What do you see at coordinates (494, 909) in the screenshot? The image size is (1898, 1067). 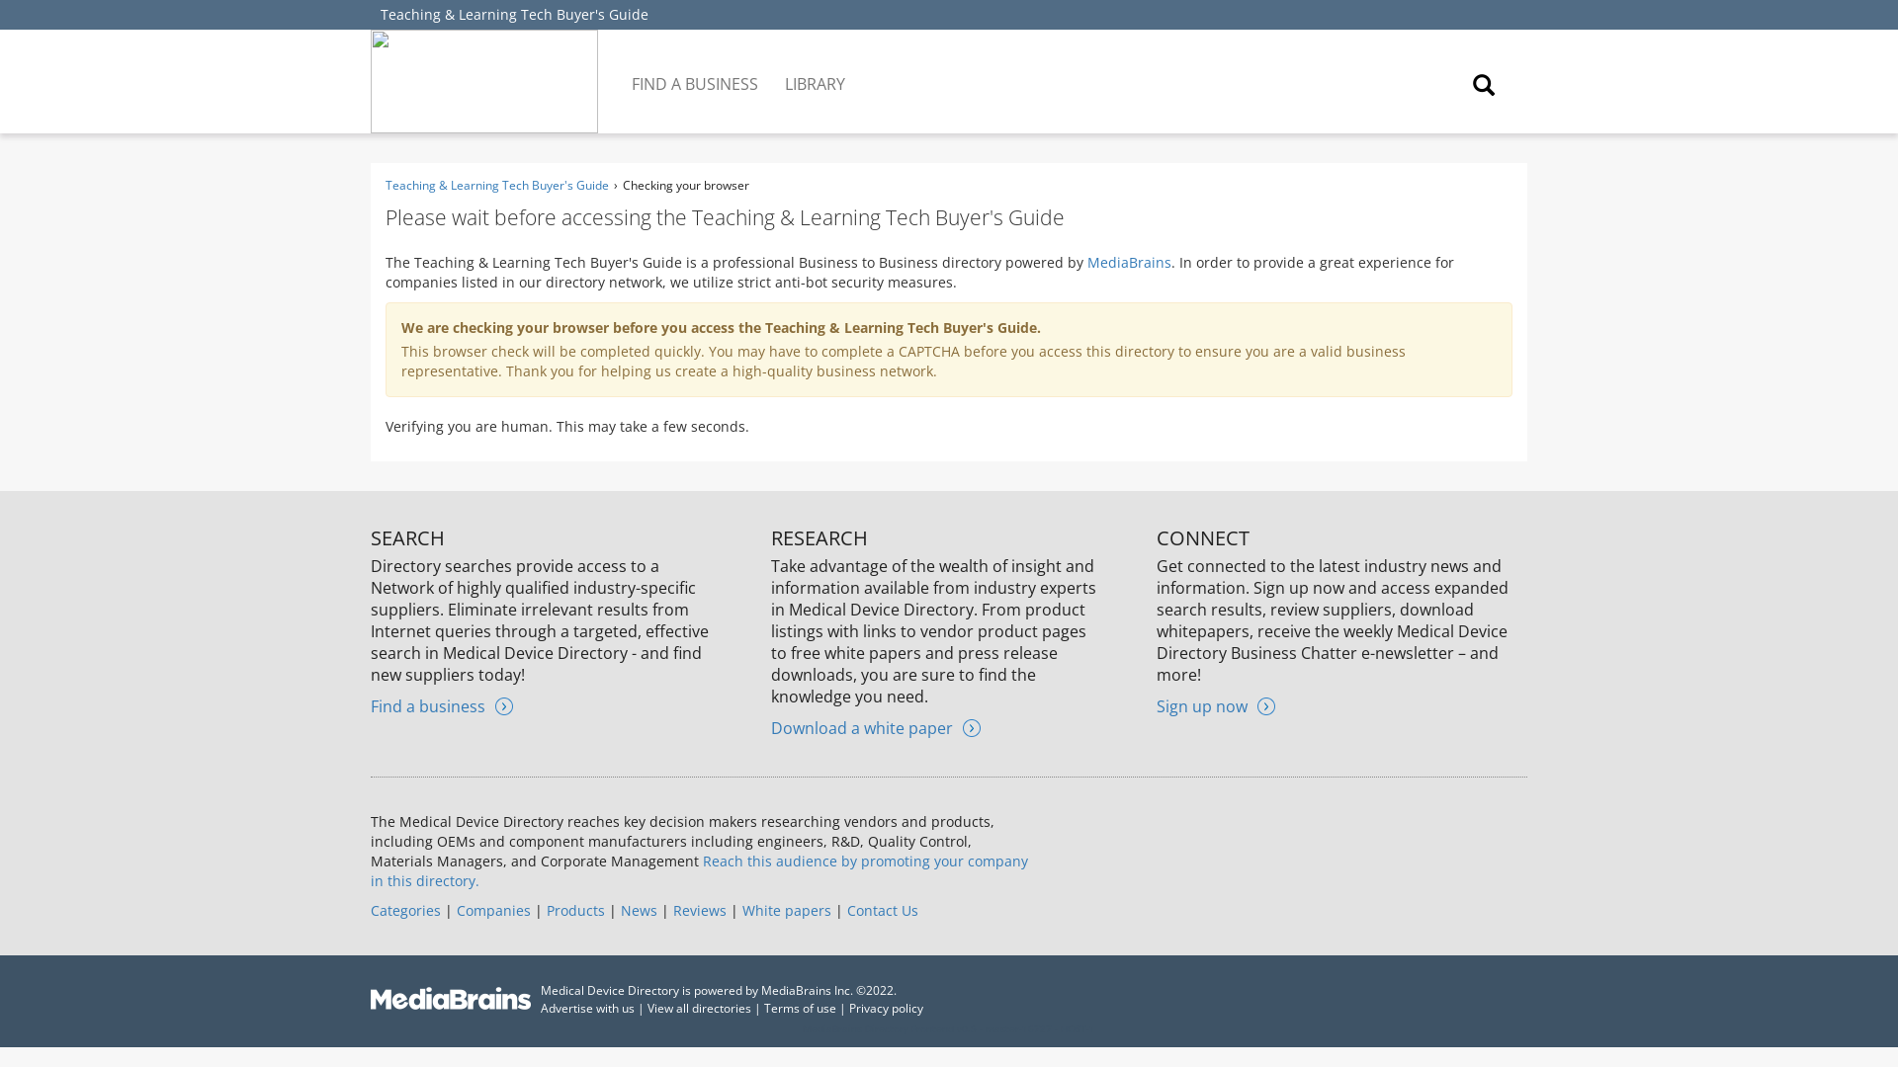 I see `Companies` at bounding box center [494, 909].